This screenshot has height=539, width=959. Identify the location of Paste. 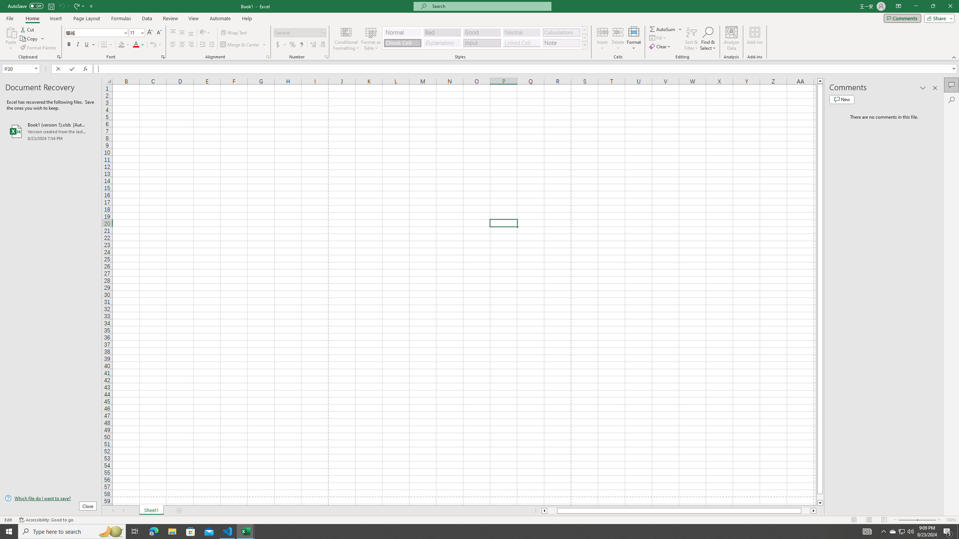
(11, 39).